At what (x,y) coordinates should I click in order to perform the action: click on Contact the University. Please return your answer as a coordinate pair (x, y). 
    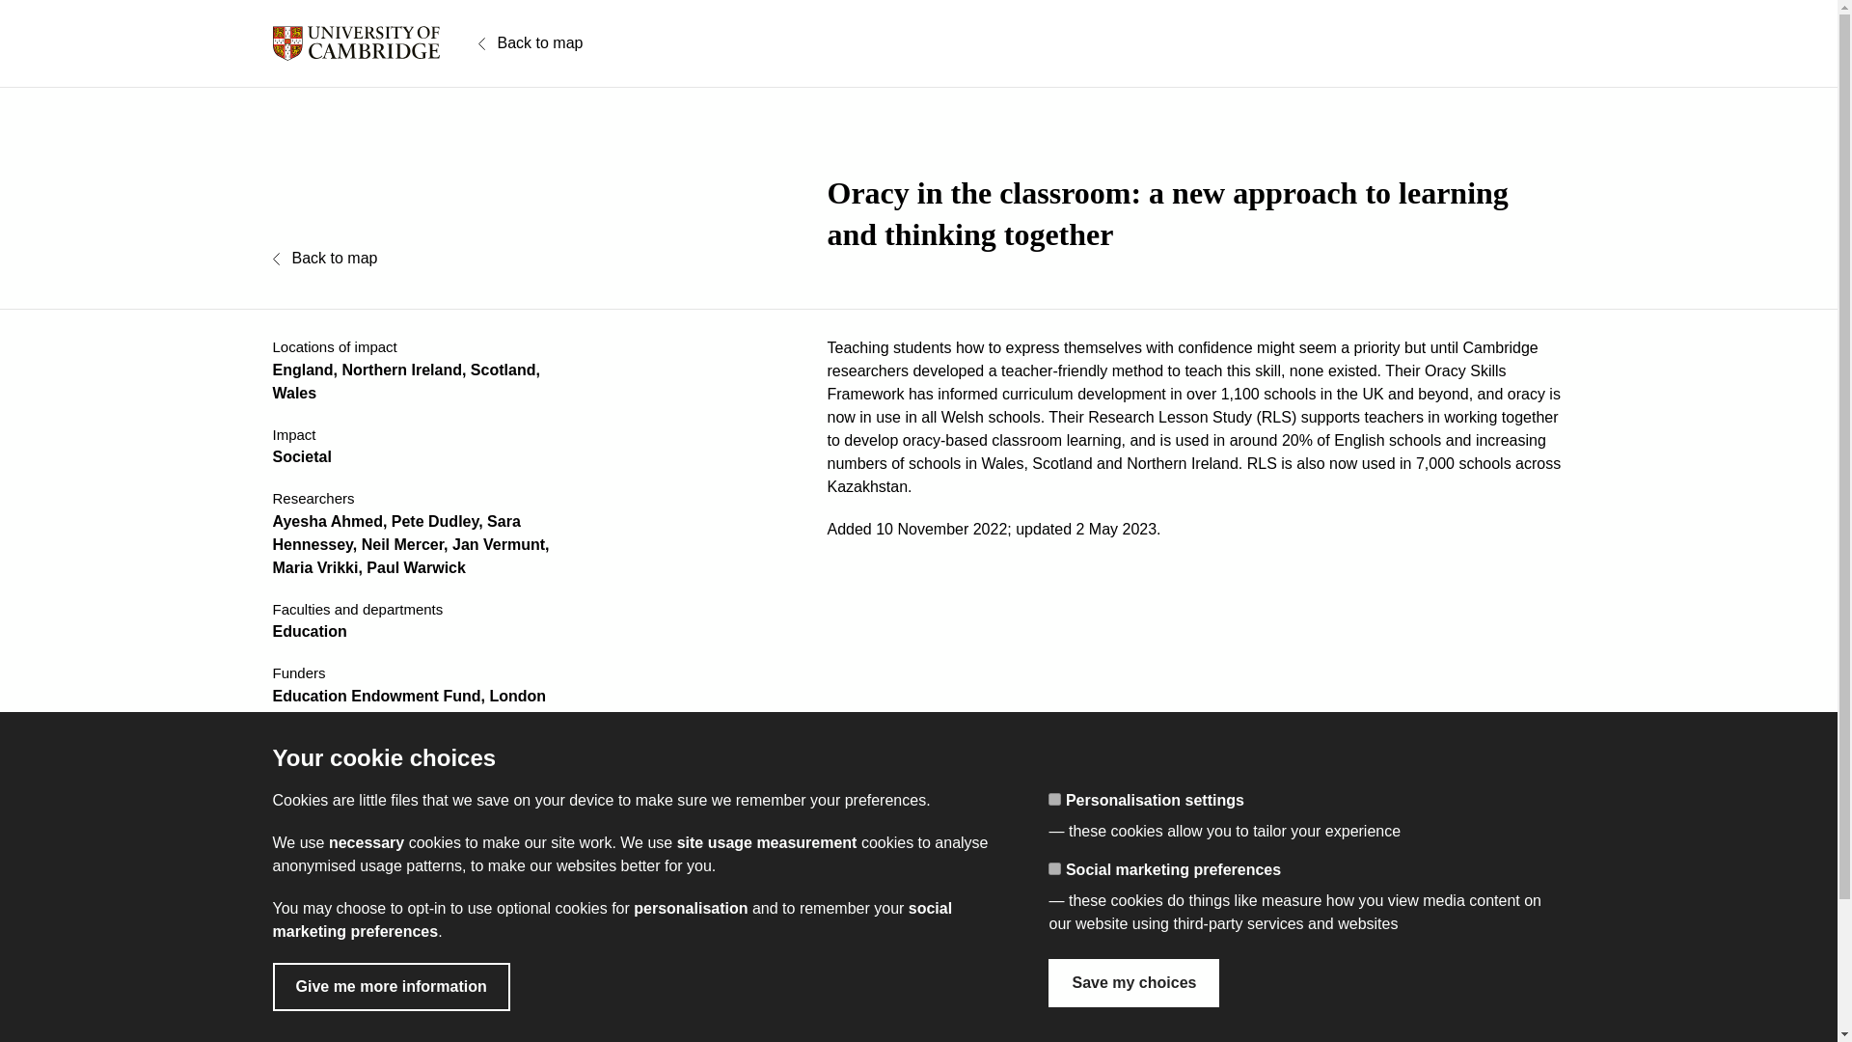
    Looking at the image, I should click on (345, 963).